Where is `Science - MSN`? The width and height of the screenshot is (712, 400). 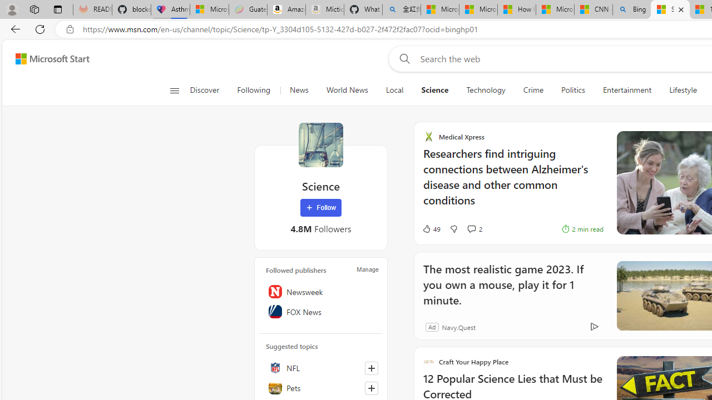 Science - MSN is located at coordinates (670, 10).